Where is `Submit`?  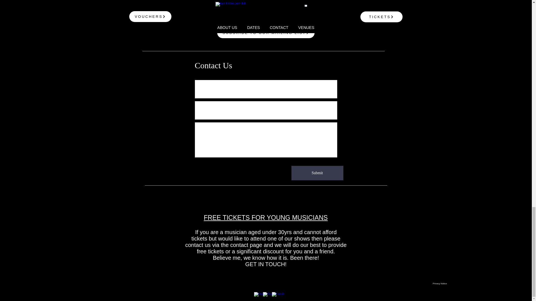
Submit is located at coordinates (317, 173).